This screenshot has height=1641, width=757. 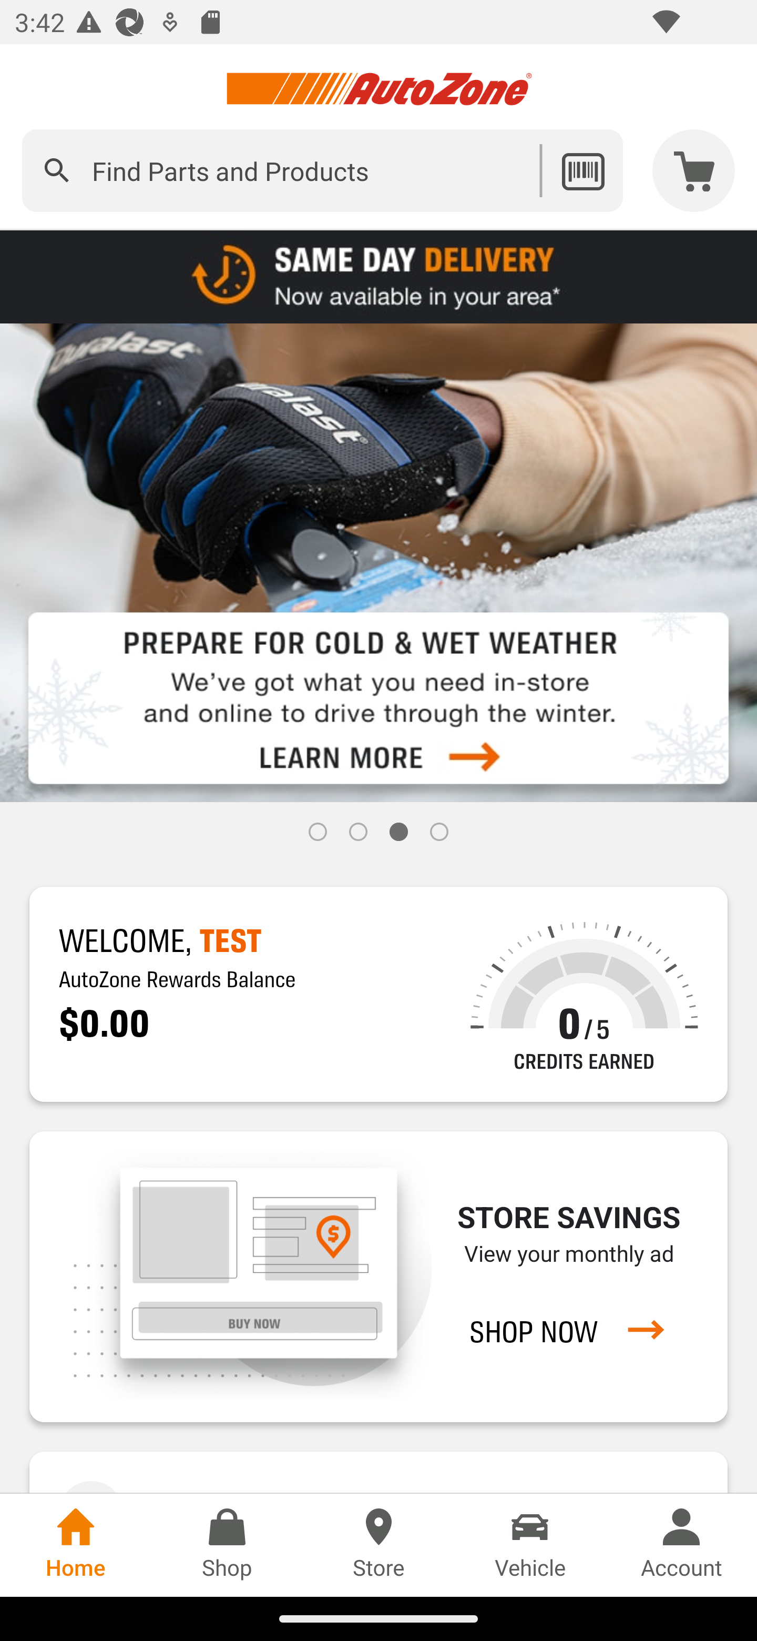 What do you see at coordinates (76, 1545) in the screenshot?
I see `Home` at bounding box center [76, 1545].